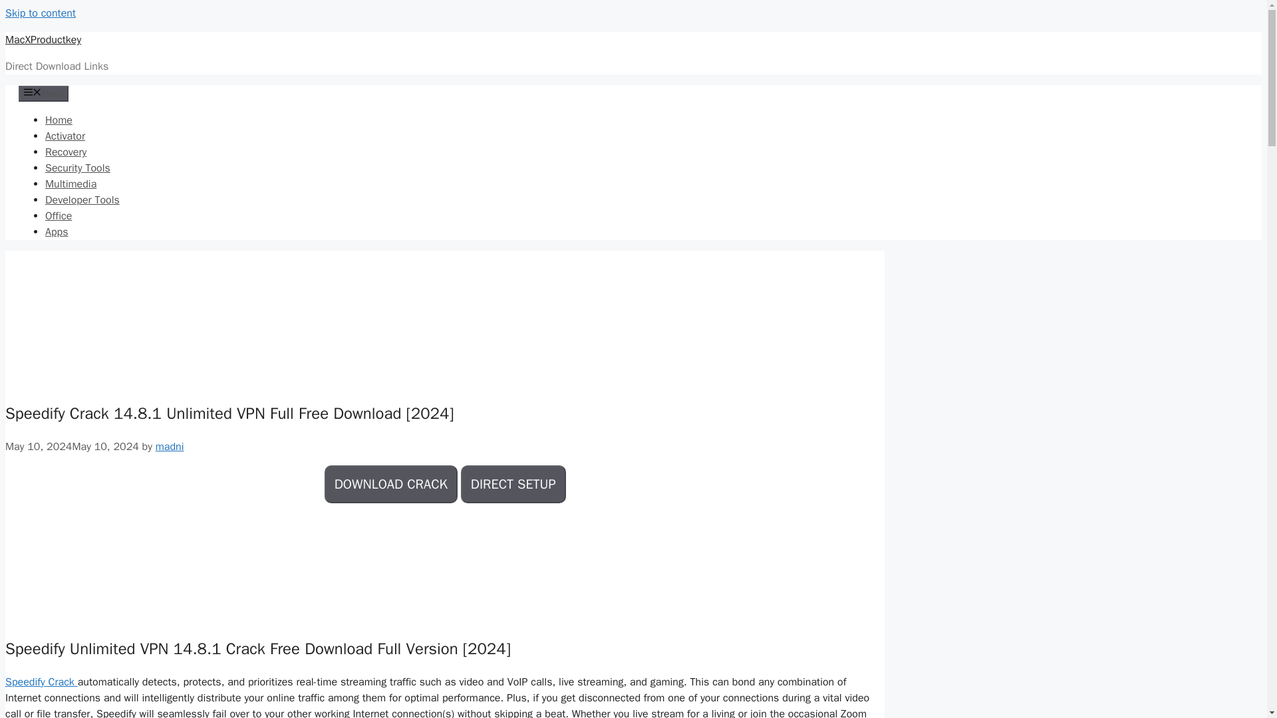 This screenshot has height=718, width=1277. I want to click on DIRECT SETUP, so click(513, 484).